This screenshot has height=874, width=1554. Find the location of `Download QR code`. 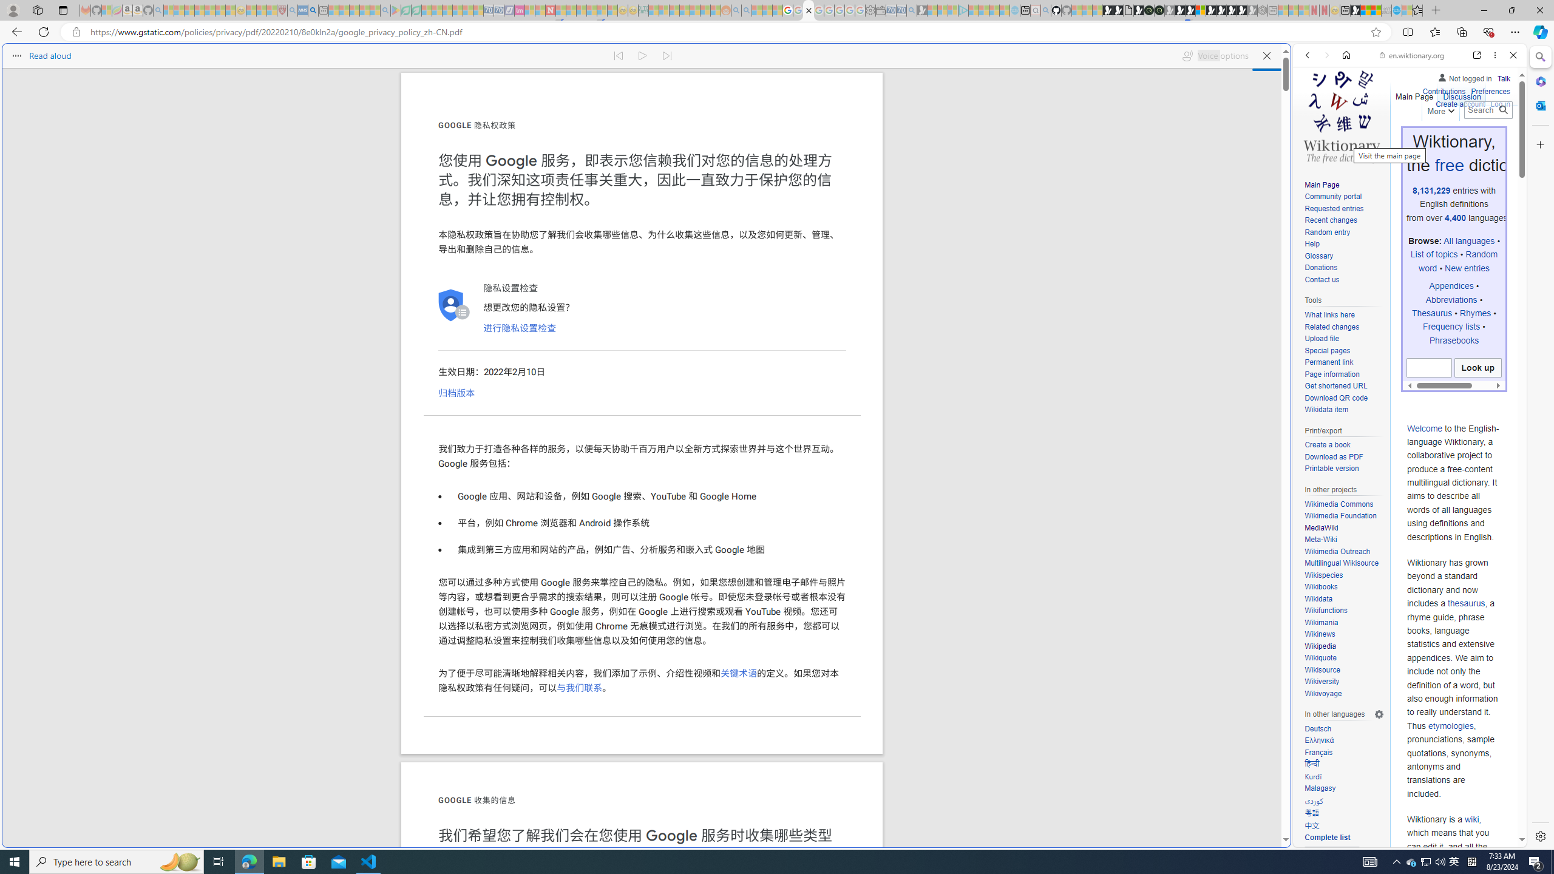

Download QR code is located at coordinates (1335, 398).